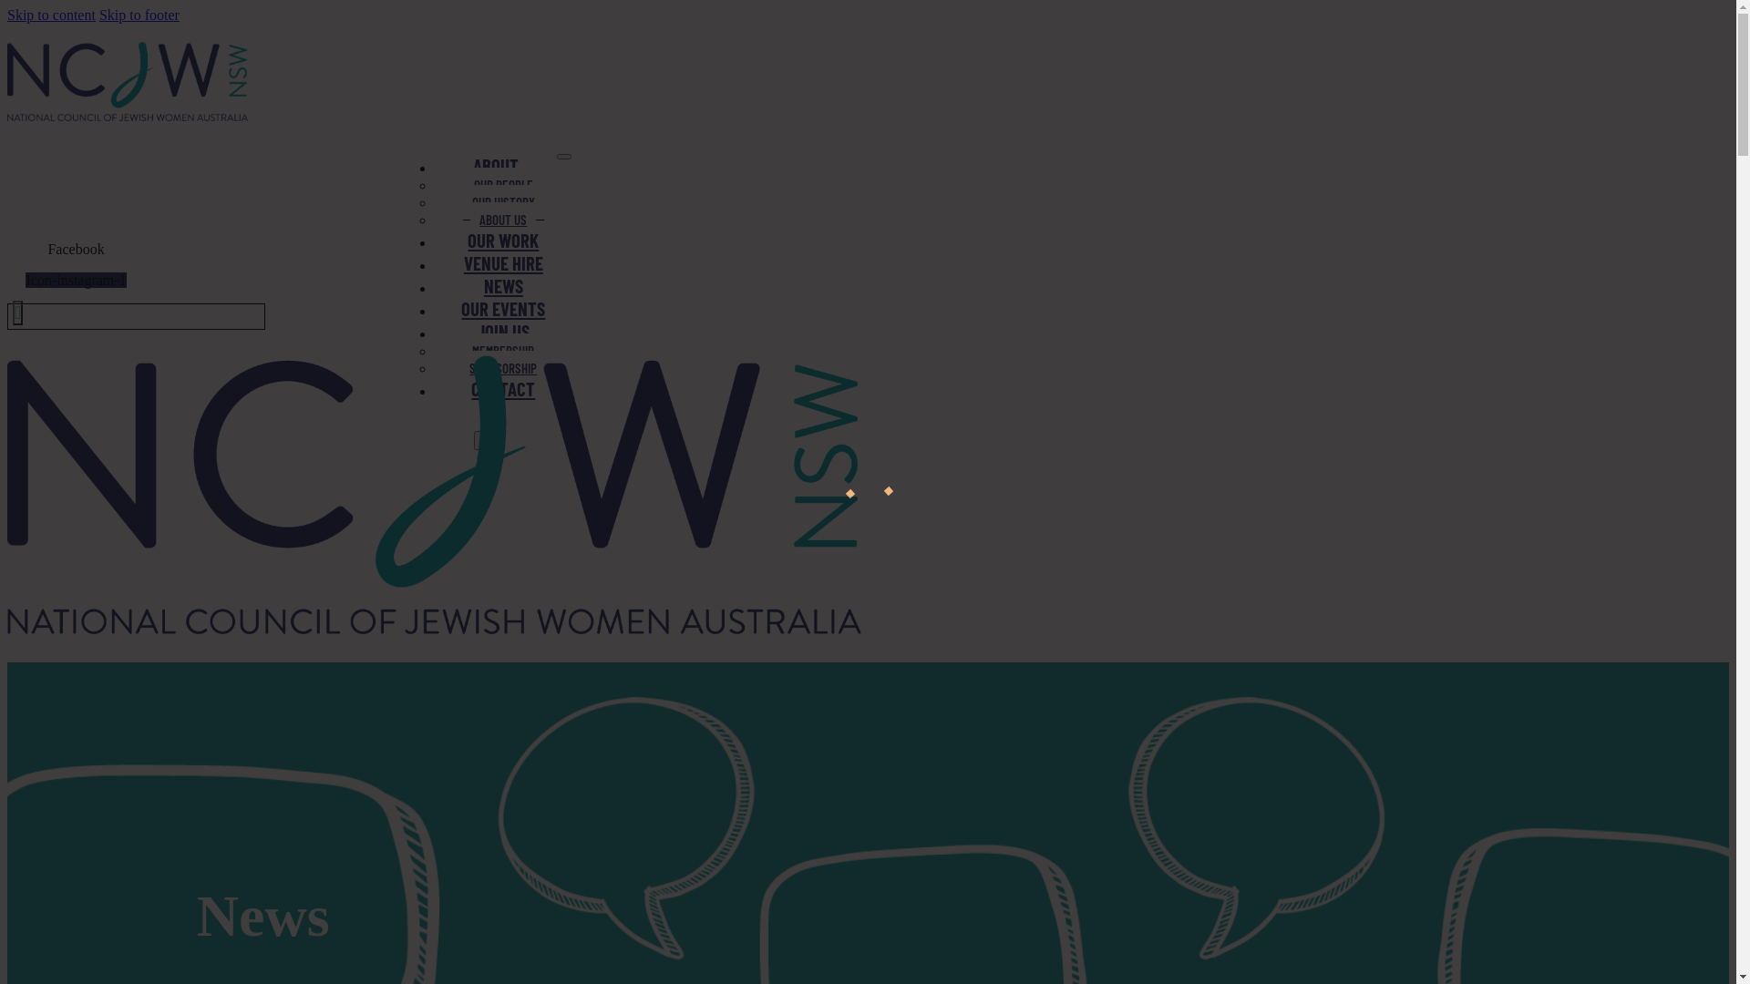  I want to click on SPONSORSHIP, so click(503, 368).